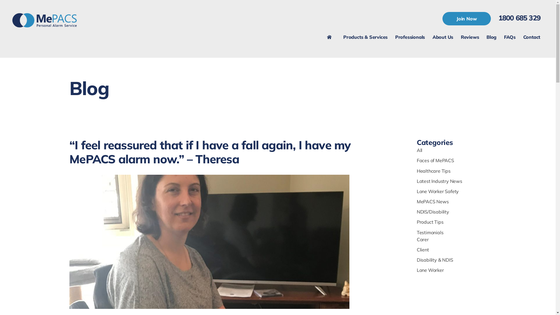  Describe the element at coordinates (433, 202) in the screenshot. I see `MePACS News` at that location.